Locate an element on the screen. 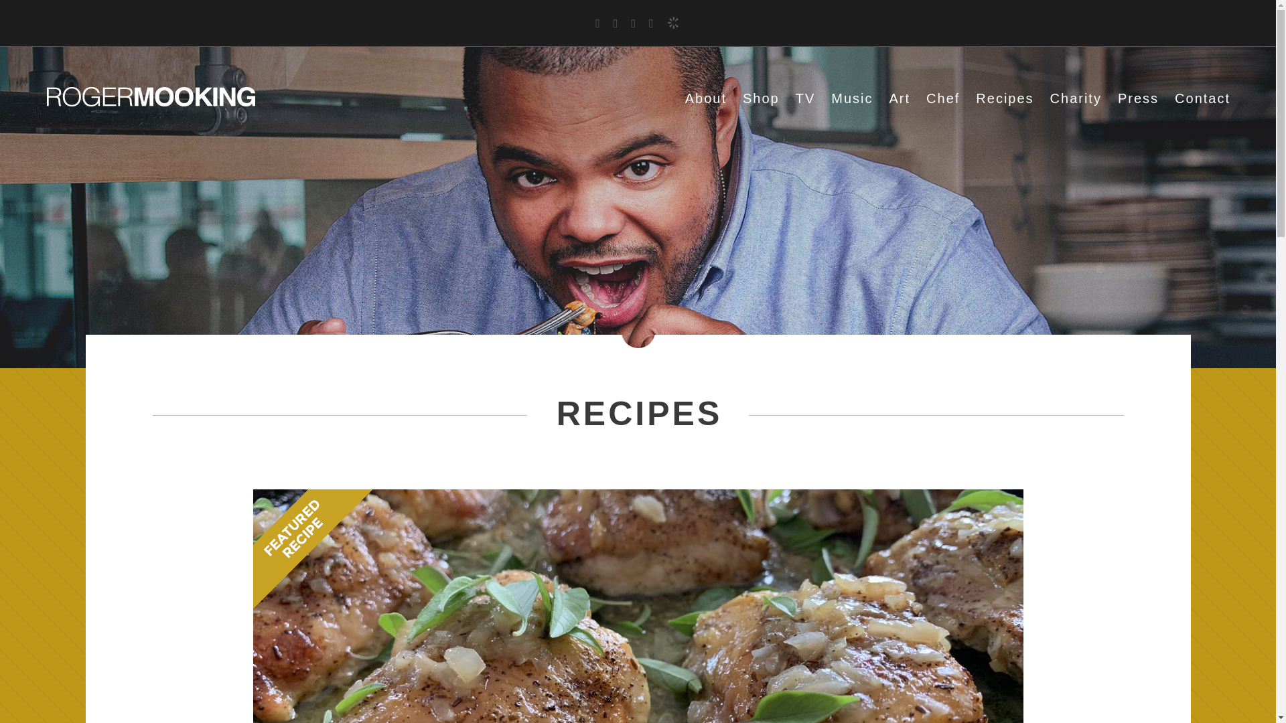  Shop is located at coordinates (761, 98).